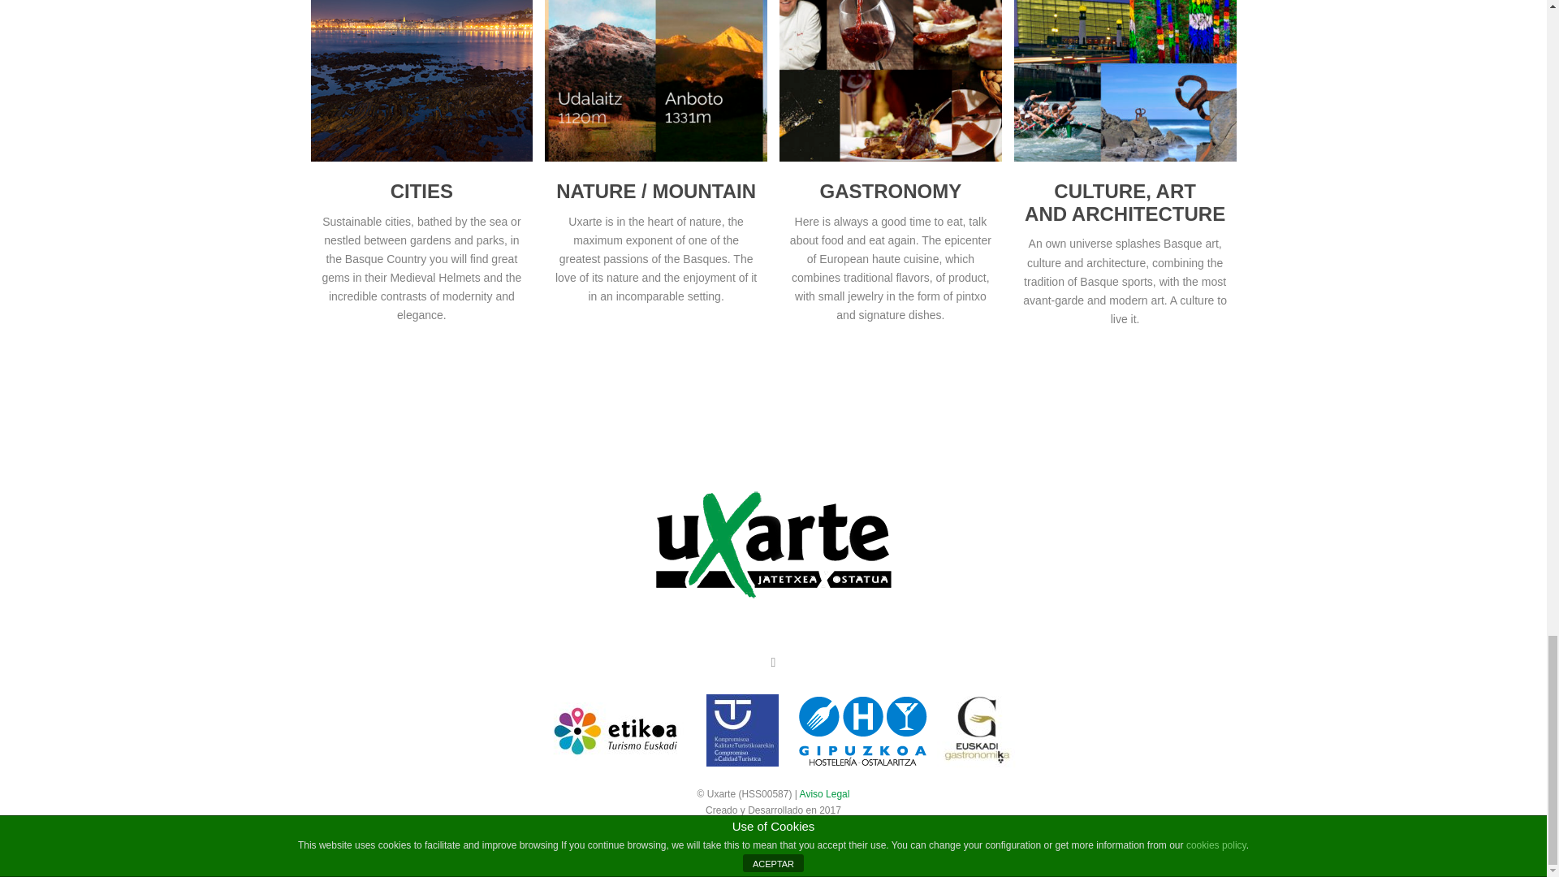  What do you see at coordinates (824, 793) in the screenshot?
I see `Aviso Legal` at bounding box center [824, 793].